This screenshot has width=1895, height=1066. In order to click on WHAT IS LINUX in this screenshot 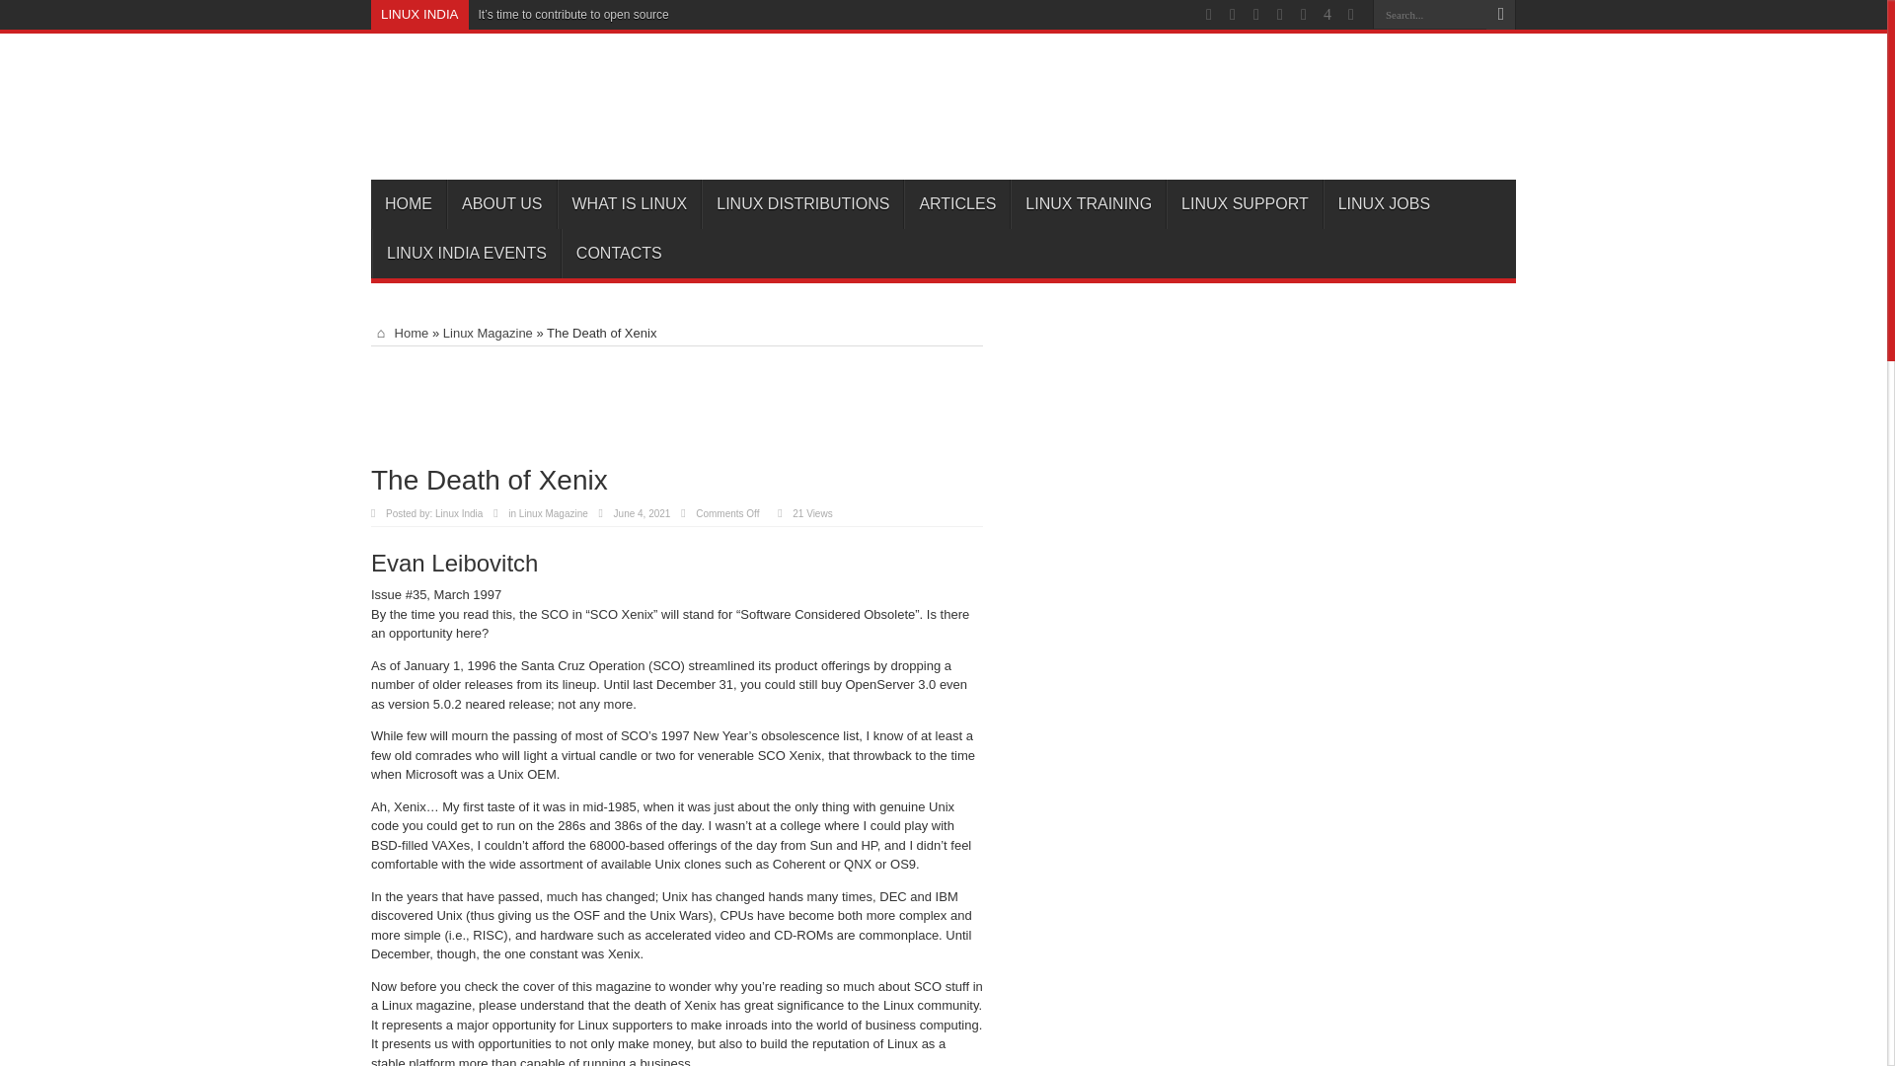, I will do `click(629, 204)`.